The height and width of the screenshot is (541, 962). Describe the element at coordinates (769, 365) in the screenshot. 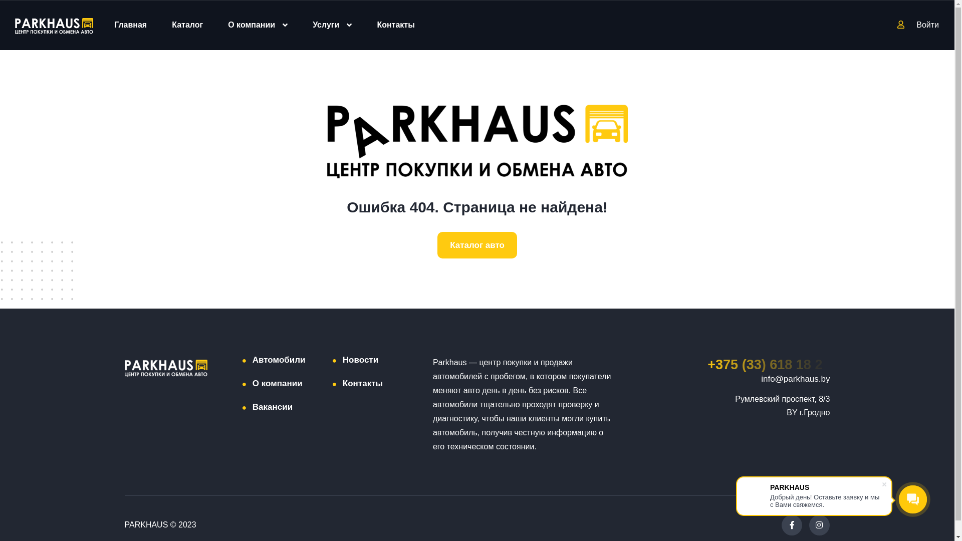

I see `+375 (33) 618 18 2` at that location.